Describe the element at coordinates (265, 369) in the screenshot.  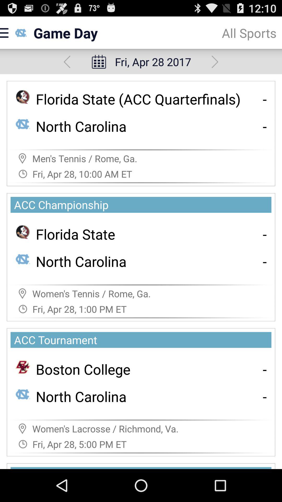
I see `launch the item to the right of boston college app` at that location.